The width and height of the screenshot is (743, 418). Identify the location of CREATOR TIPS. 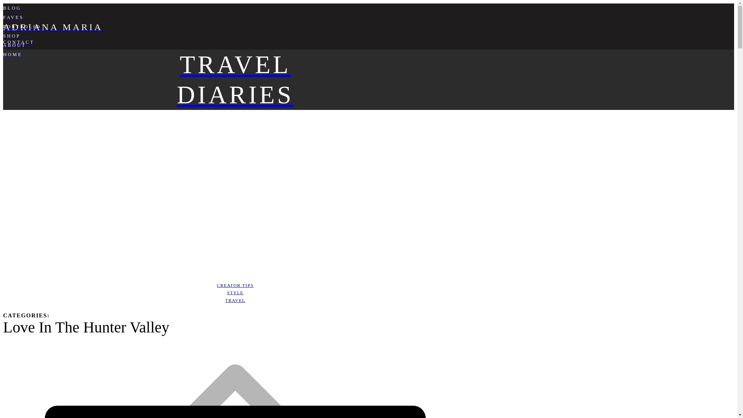
(235, 286).